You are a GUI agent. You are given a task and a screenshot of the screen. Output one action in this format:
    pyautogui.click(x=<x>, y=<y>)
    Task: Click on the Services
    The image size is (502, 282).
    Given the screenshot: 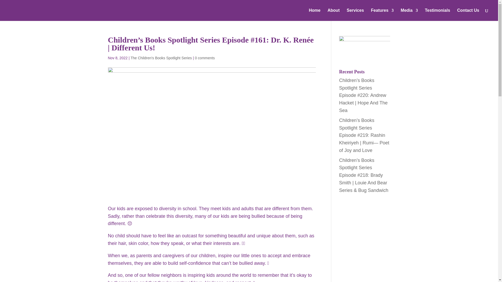 What is the action you would take?
    pyautogui.click(x=355, y=15)
    